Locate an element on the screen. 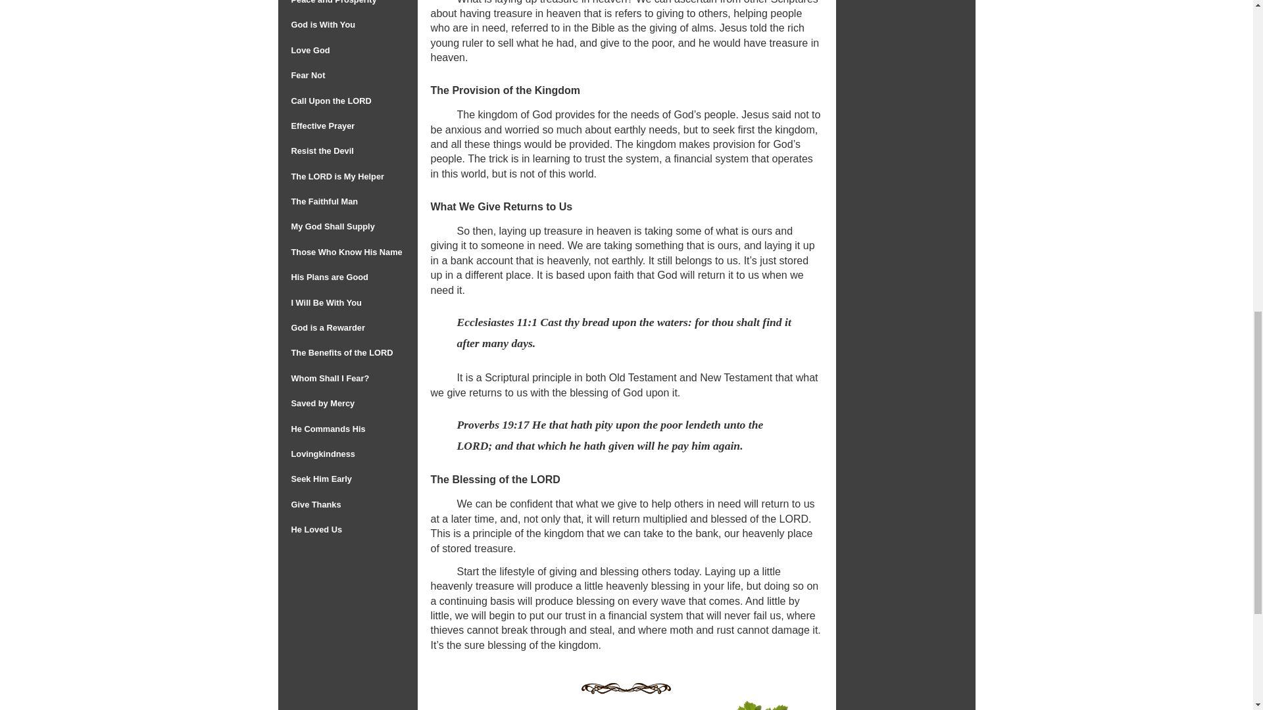 The width and height of the screenshot is (1263, 710). His Plans are Good is located at coordinates (329, 276).